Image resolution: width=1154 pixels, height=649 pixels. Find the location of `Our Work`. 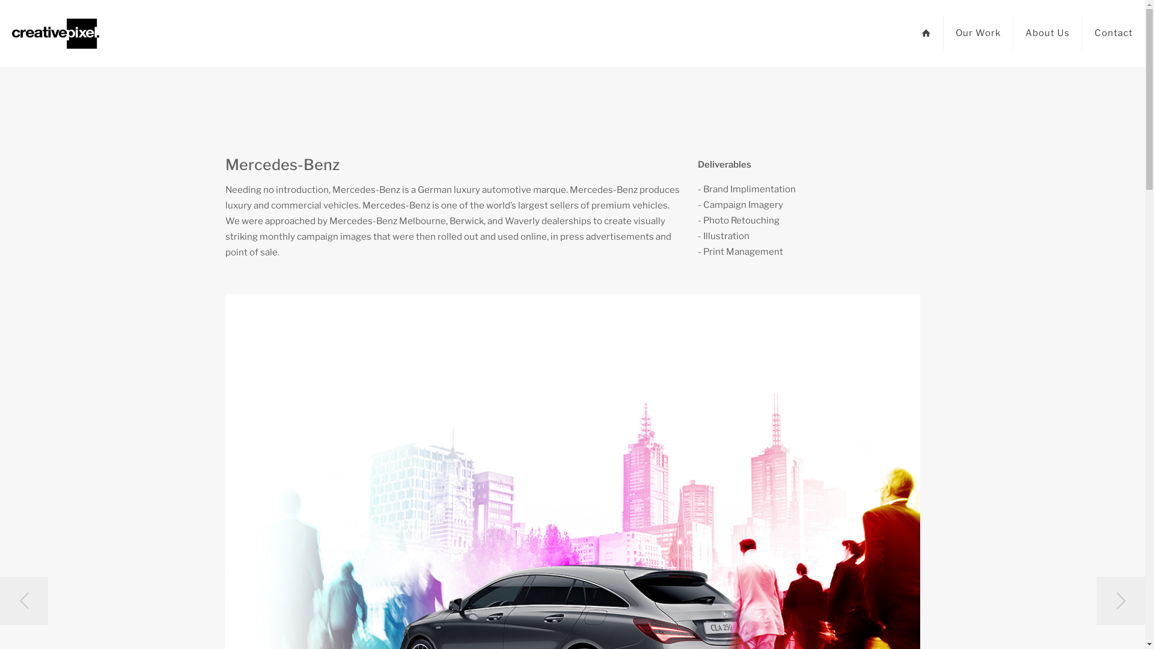

Our Work is located at coordinates (978, 33).